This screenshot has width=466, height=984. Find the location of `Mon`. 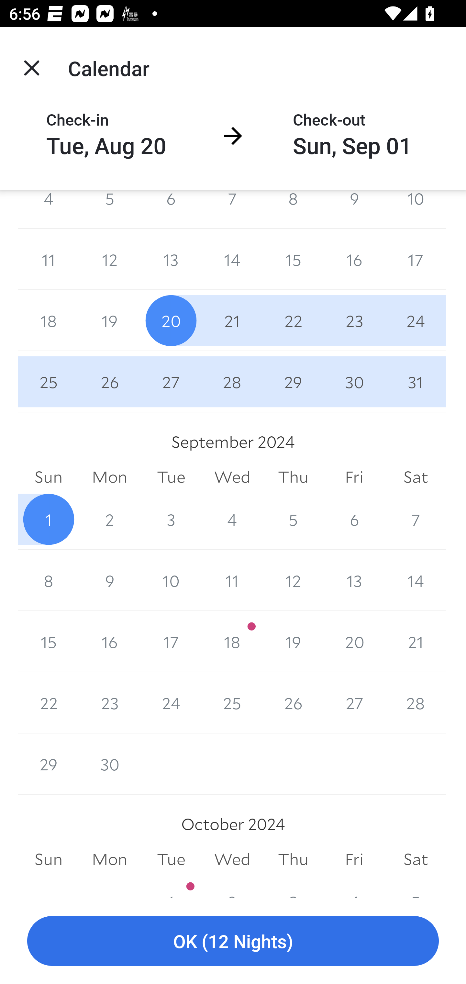

Mon is located at coordinates (109, 477).